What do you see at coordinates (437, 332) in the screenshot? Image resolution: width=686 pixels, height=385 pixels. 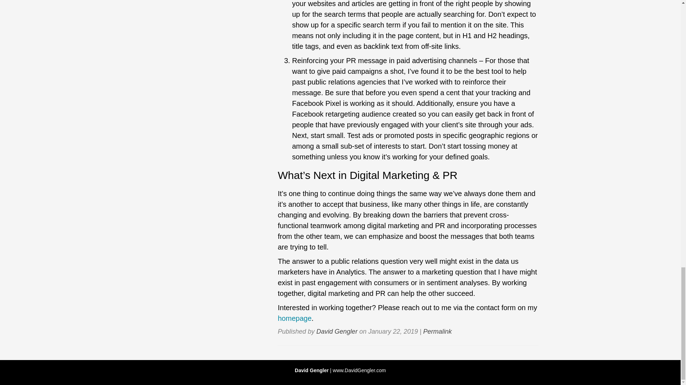 I see `Permalink` at bounding box center [437, 332].